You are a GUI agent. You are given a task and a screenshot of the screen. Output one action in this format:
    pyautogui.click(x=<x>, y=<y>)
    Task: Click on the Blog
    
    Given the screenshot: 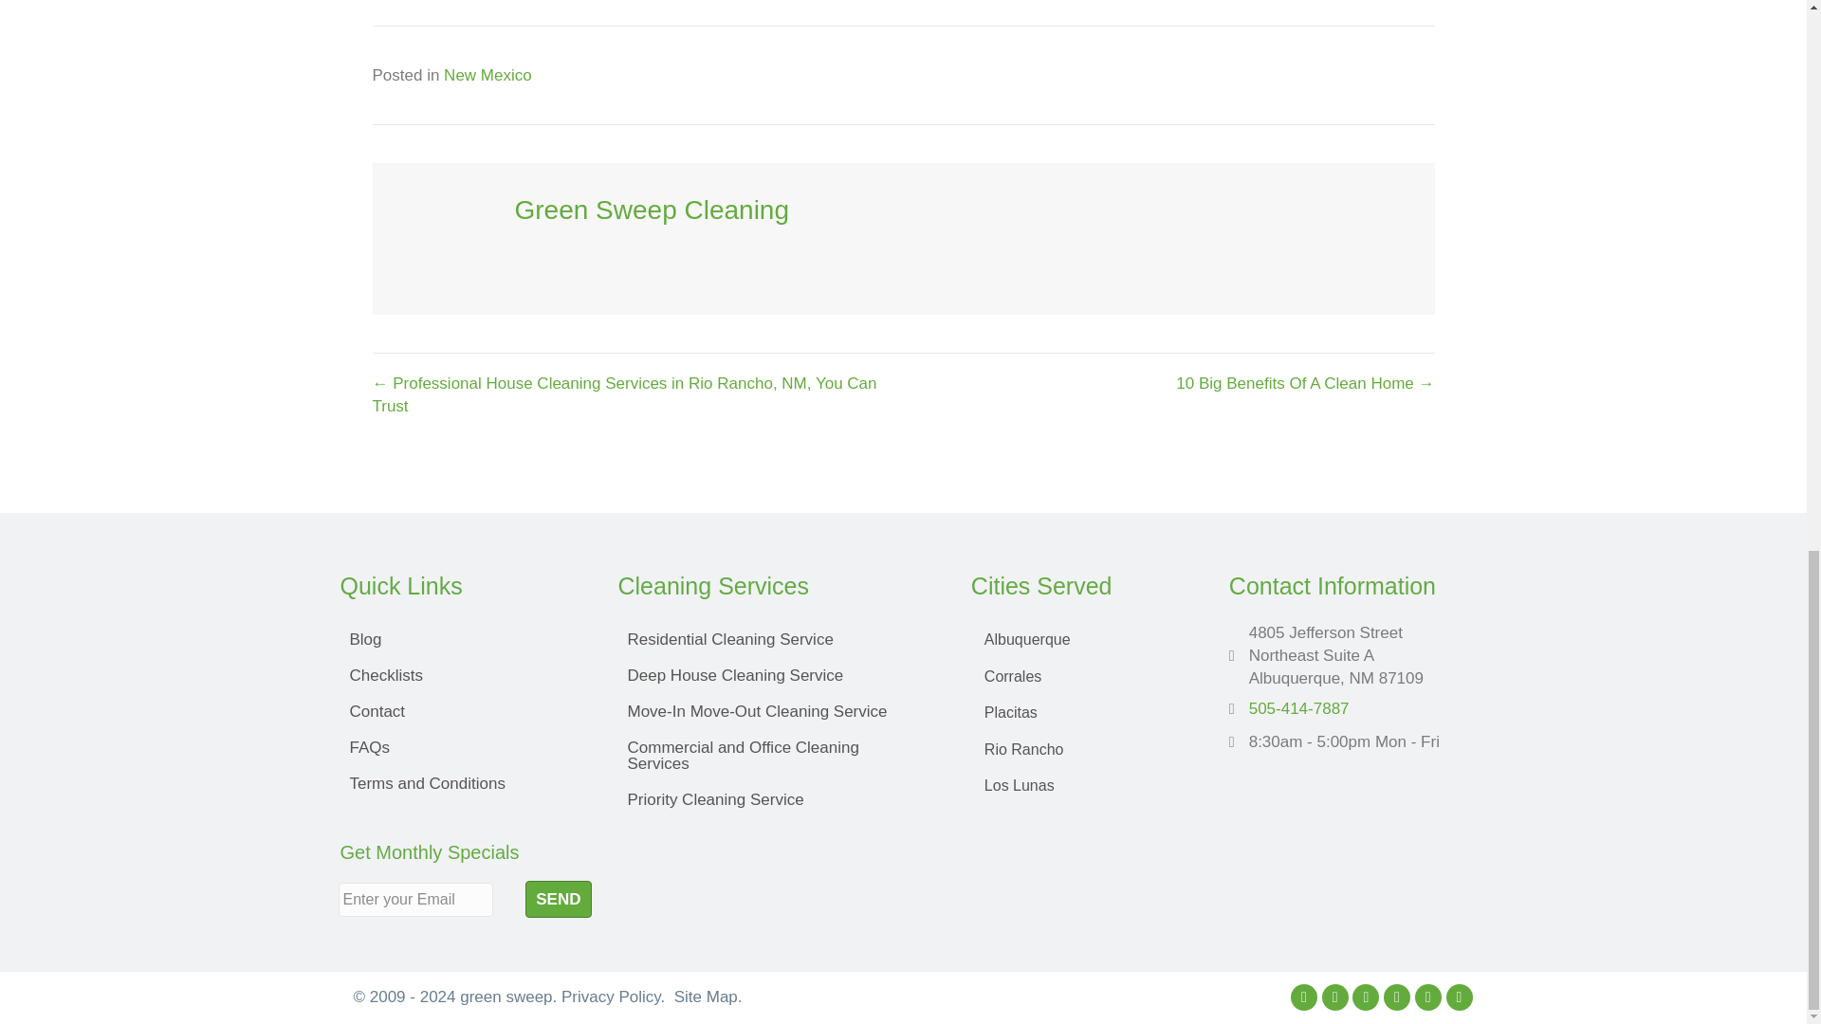 What is the action you would take?
    pyautogui.click(x=459, y=639)
    